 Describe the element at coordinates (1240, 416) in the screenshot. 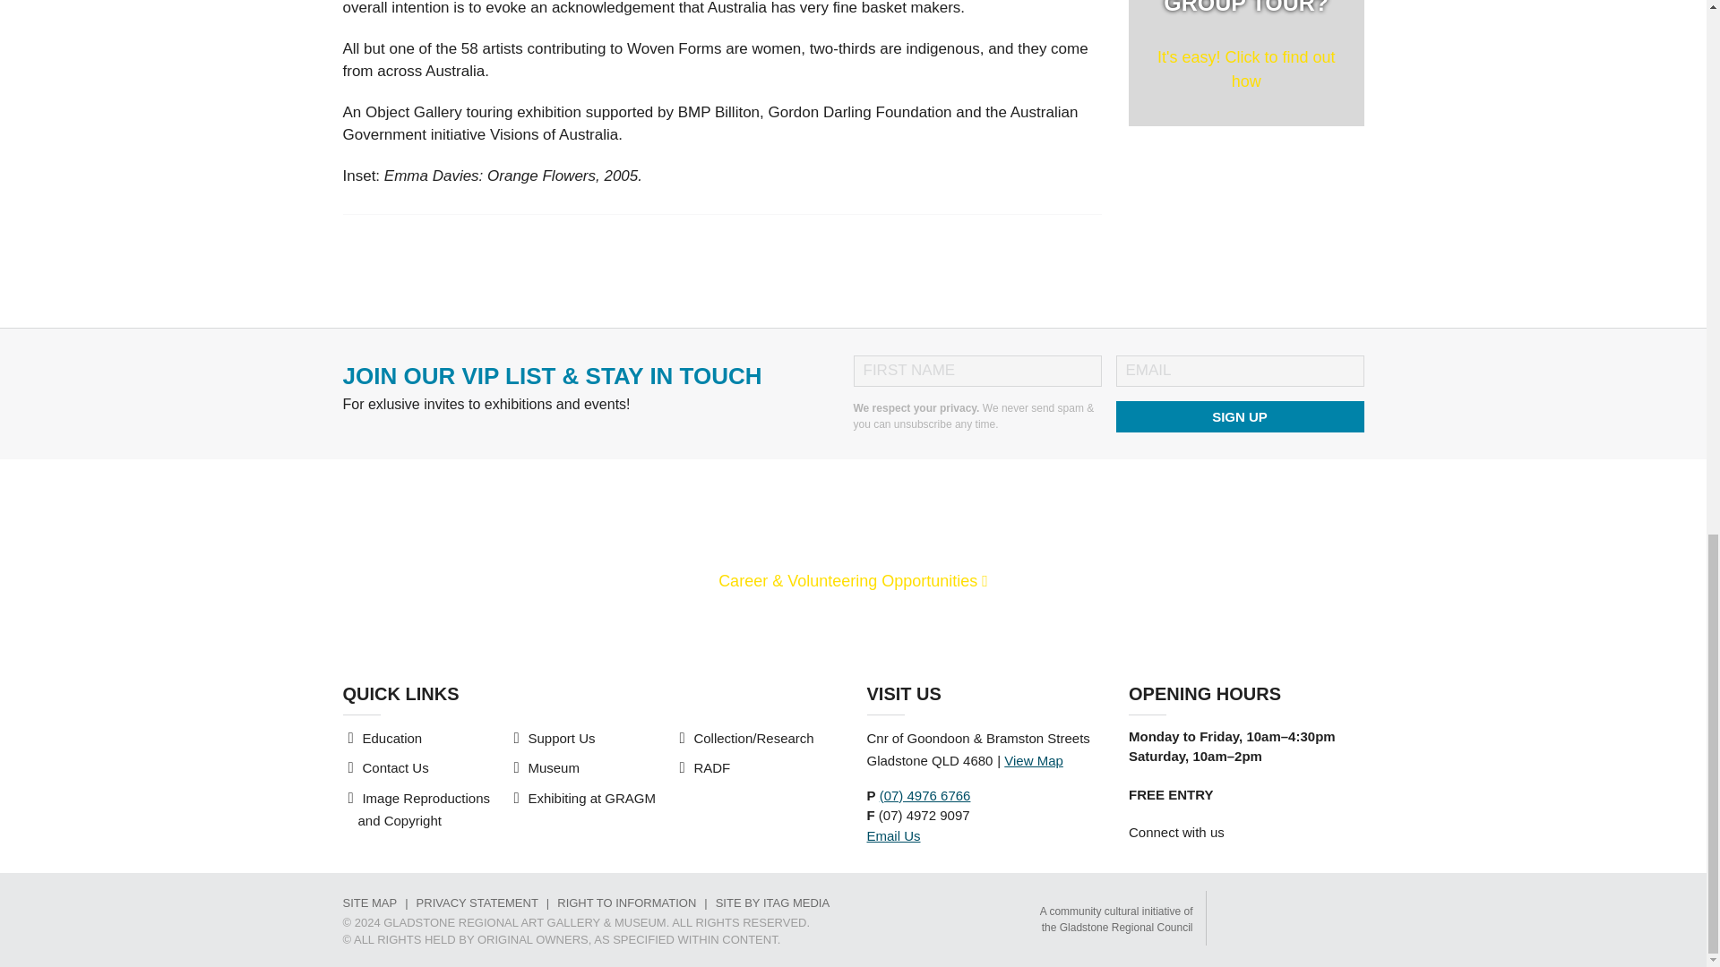

I see `Sign up` at that location.